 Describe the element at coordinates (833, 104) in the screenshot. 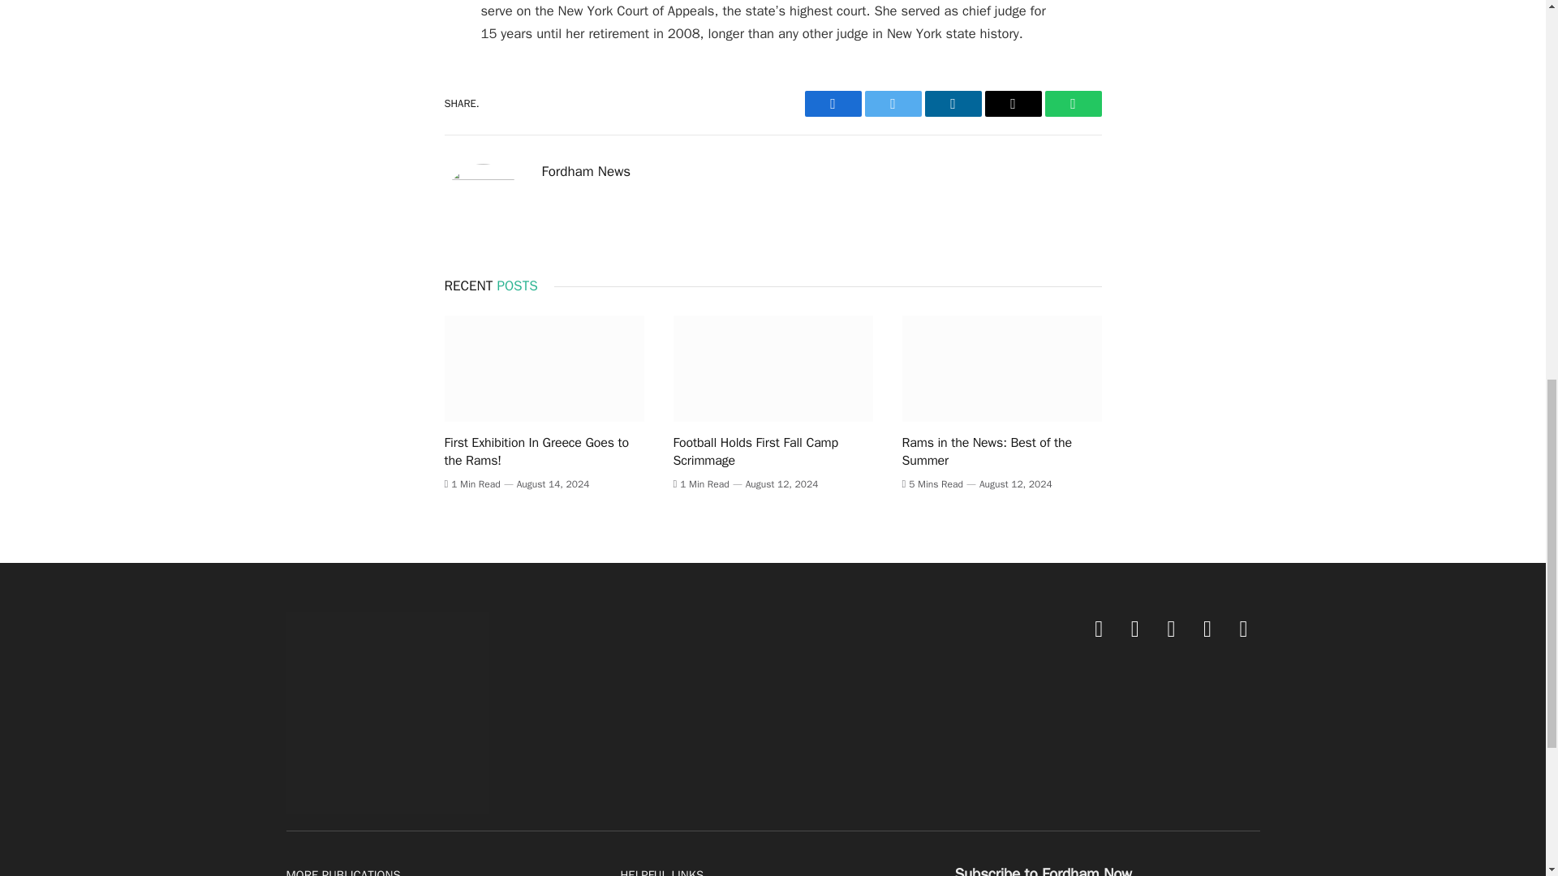

I see `Facebook` at that location.